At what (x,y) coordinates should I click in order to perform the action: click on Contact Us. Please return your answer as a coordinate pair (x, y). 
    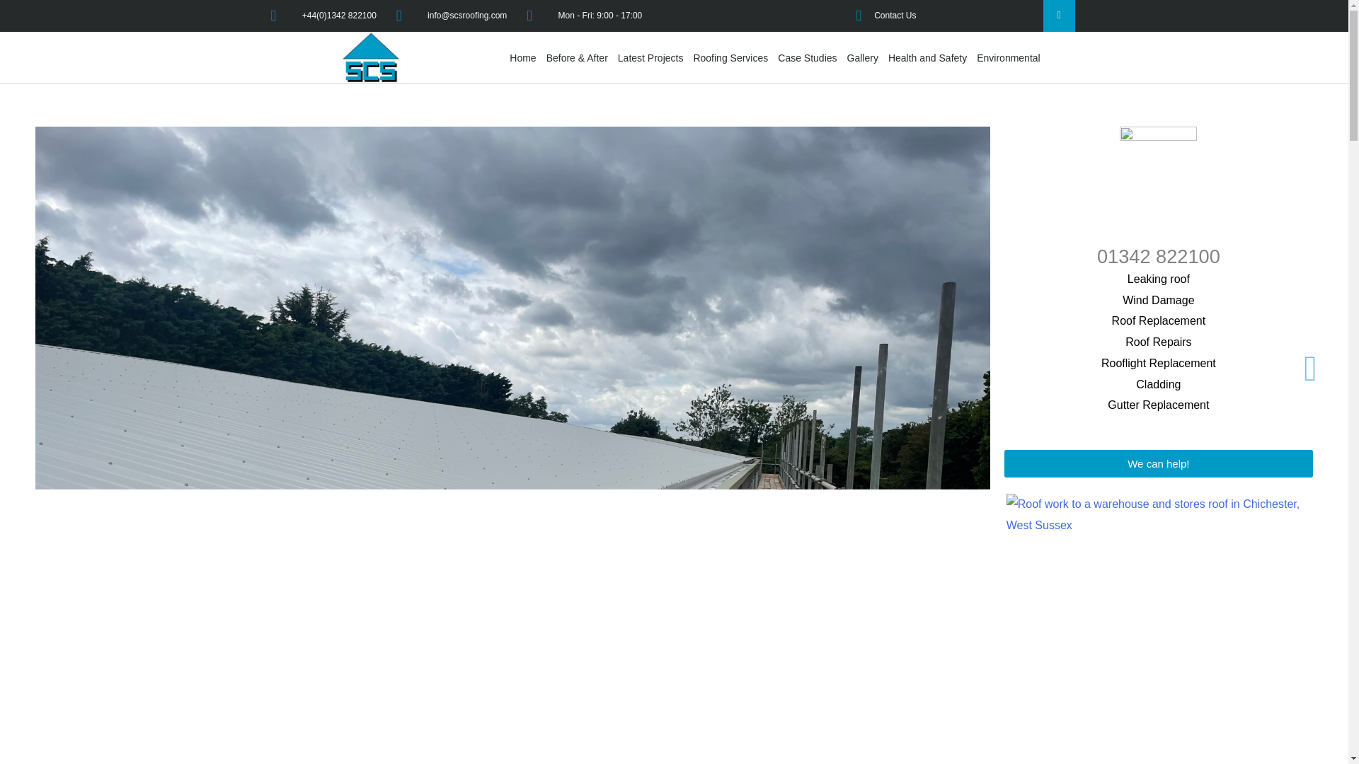
    Looking at the image, I should click on (879, 16).